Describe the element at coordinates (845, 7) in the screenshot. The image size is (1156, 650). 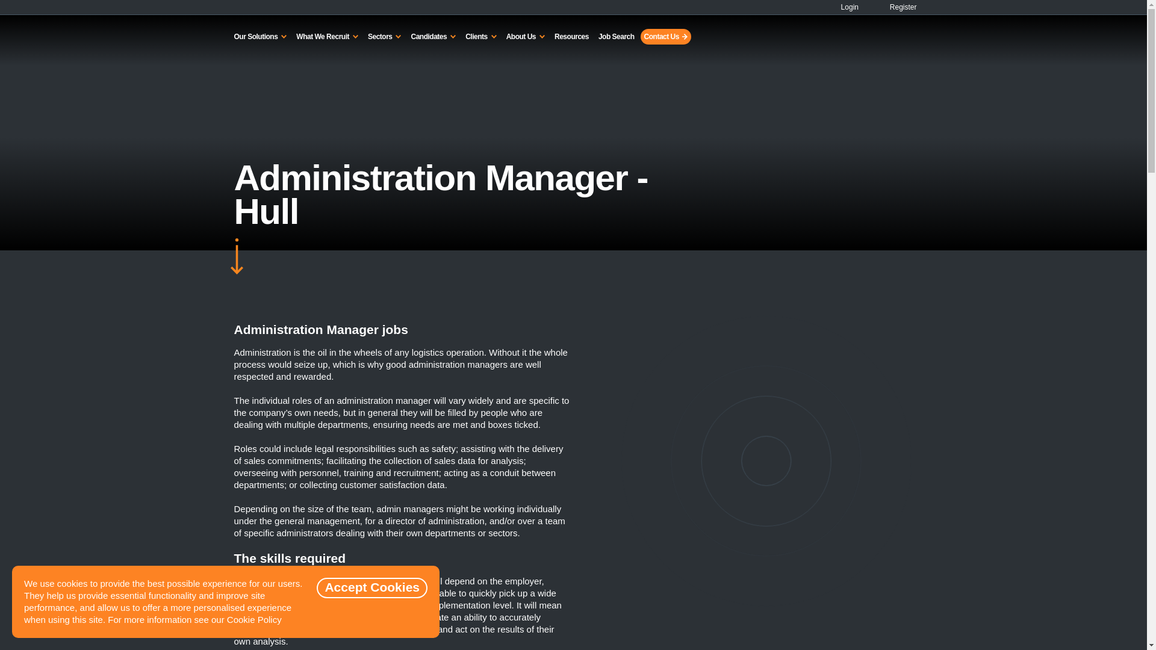
I see `Login` at that location.